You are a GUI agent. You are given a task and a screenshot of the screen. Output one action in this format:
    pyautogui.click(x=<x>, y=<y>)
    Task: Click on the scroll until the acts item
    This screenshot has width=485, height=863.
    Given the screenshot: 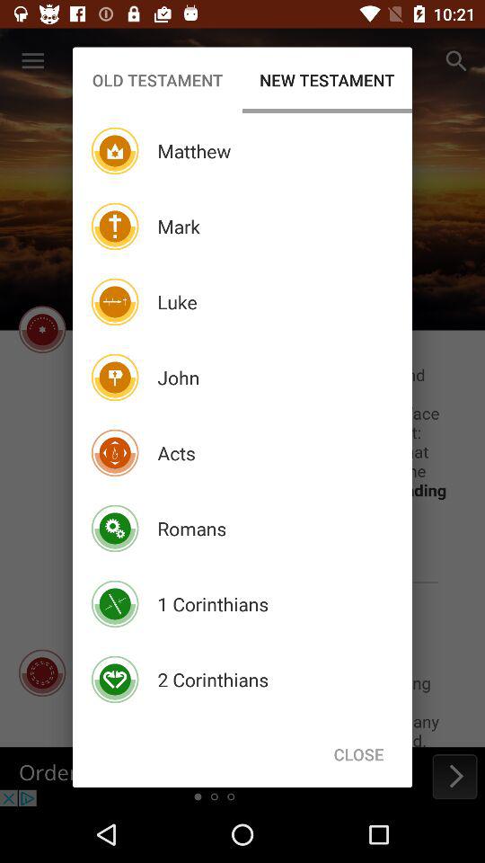 What is the action you would take?
    pyautogui.click(x=176, y=453)
    